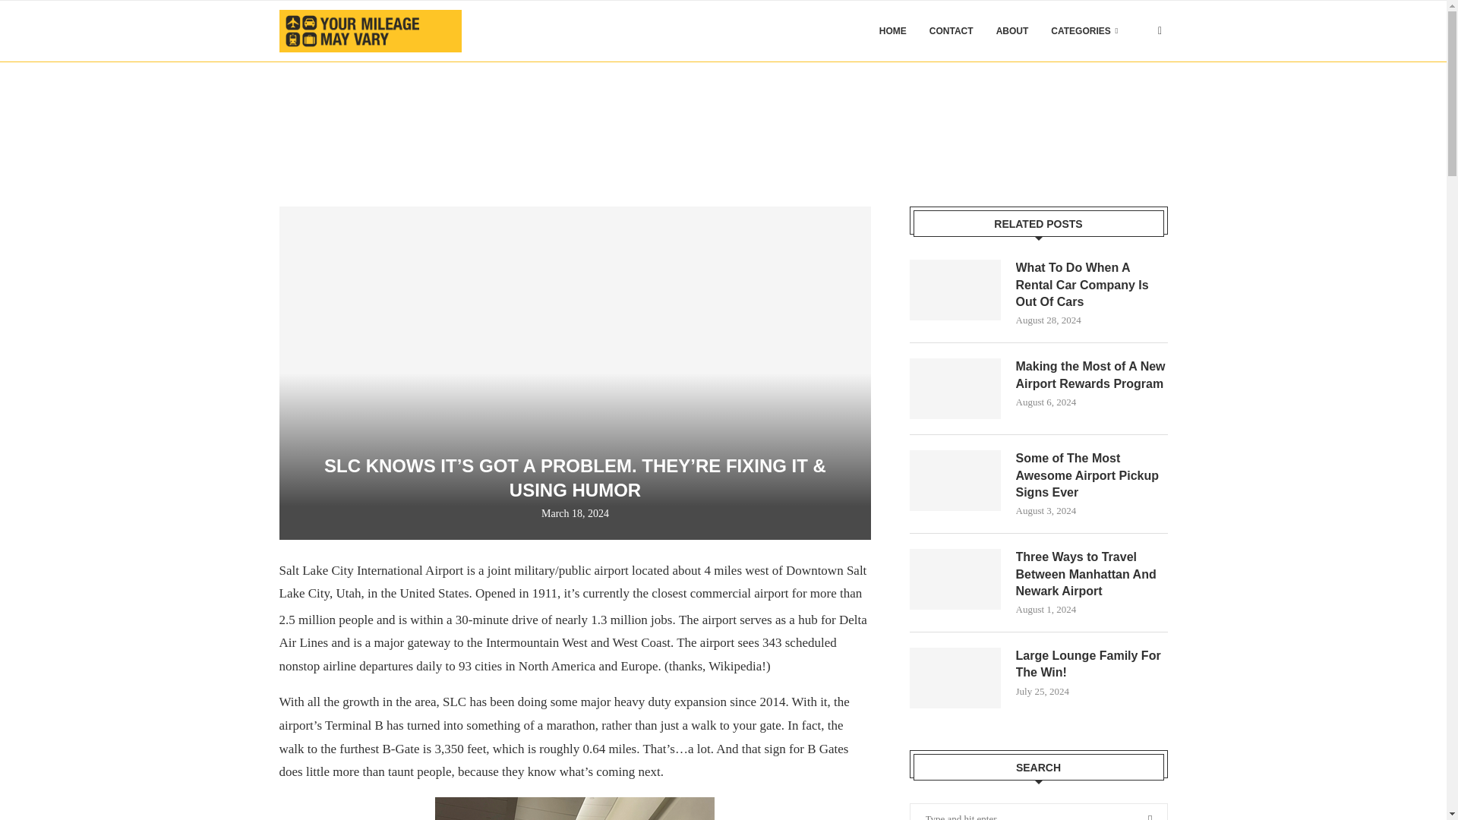 The width and height of the screenshot is (1458, 820). Describe the element at coordinates (1092, 475) in the screenshot. I see `Some of The Most Awesome Airport Pickup Signs Ever` at that location.